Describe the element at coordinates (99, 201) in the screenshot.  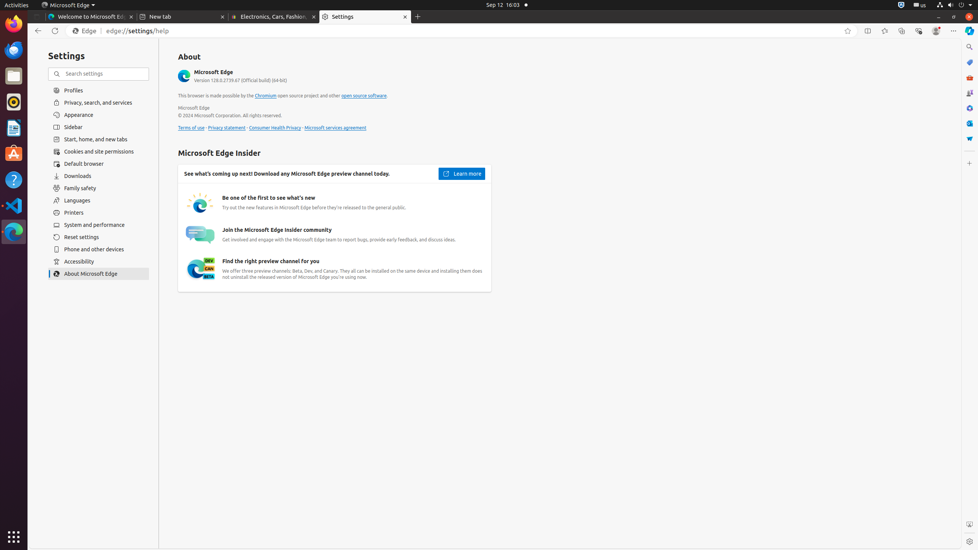
I see `Languages` at that location.